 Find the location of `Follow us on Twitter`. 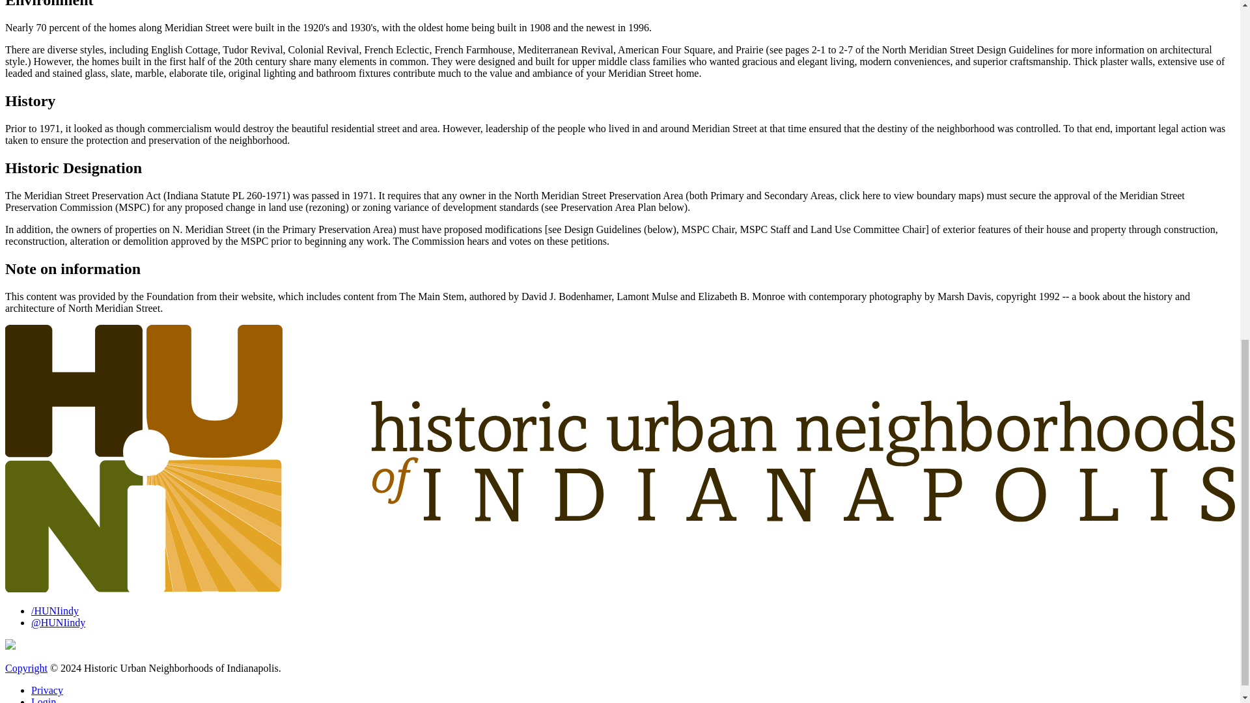

Follow us on Twitter is located at coordinates (58, 622).